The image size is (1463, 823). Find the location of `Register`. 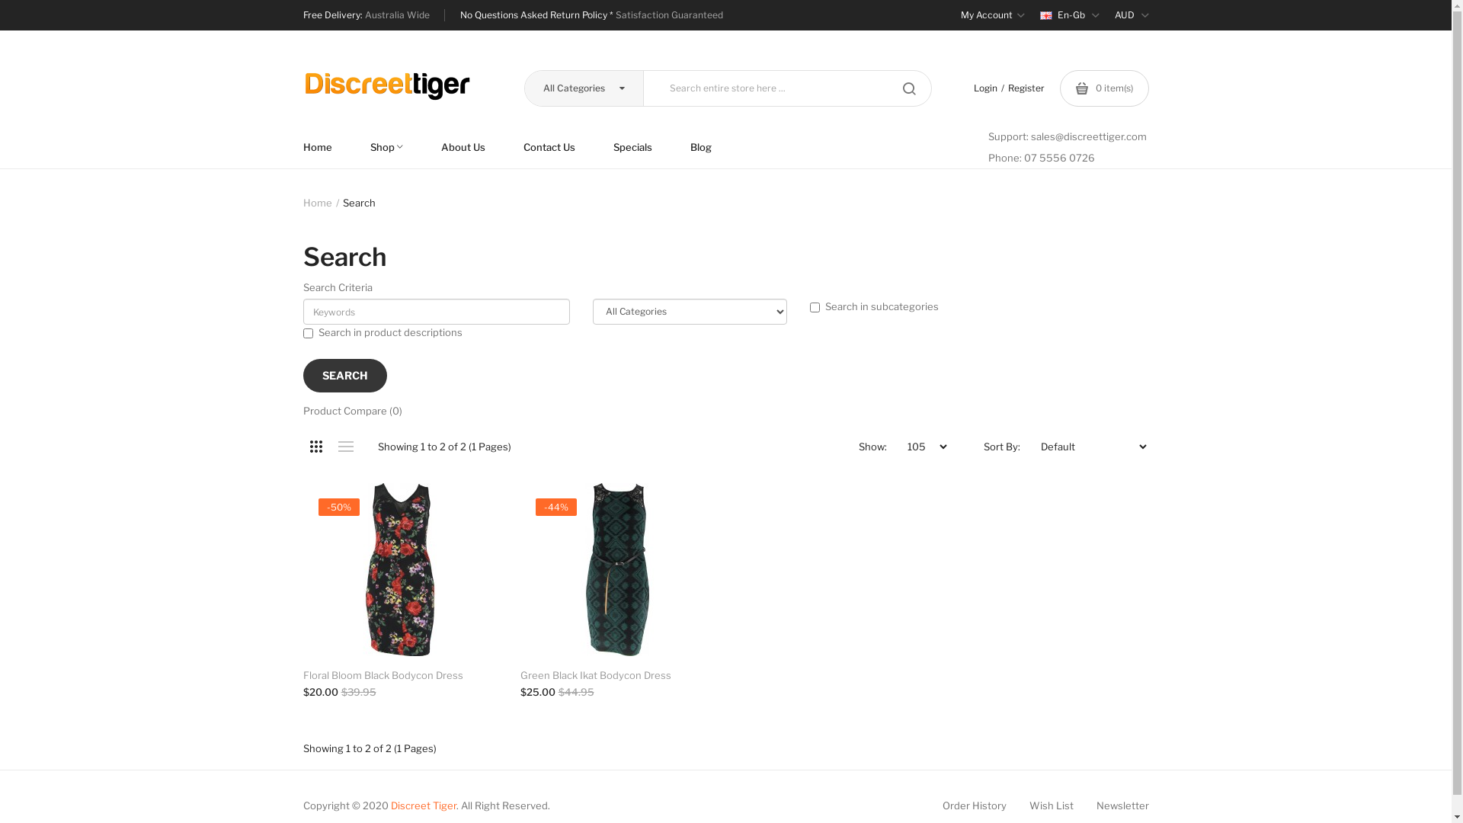

Register is located at coordinates (1026, 88).